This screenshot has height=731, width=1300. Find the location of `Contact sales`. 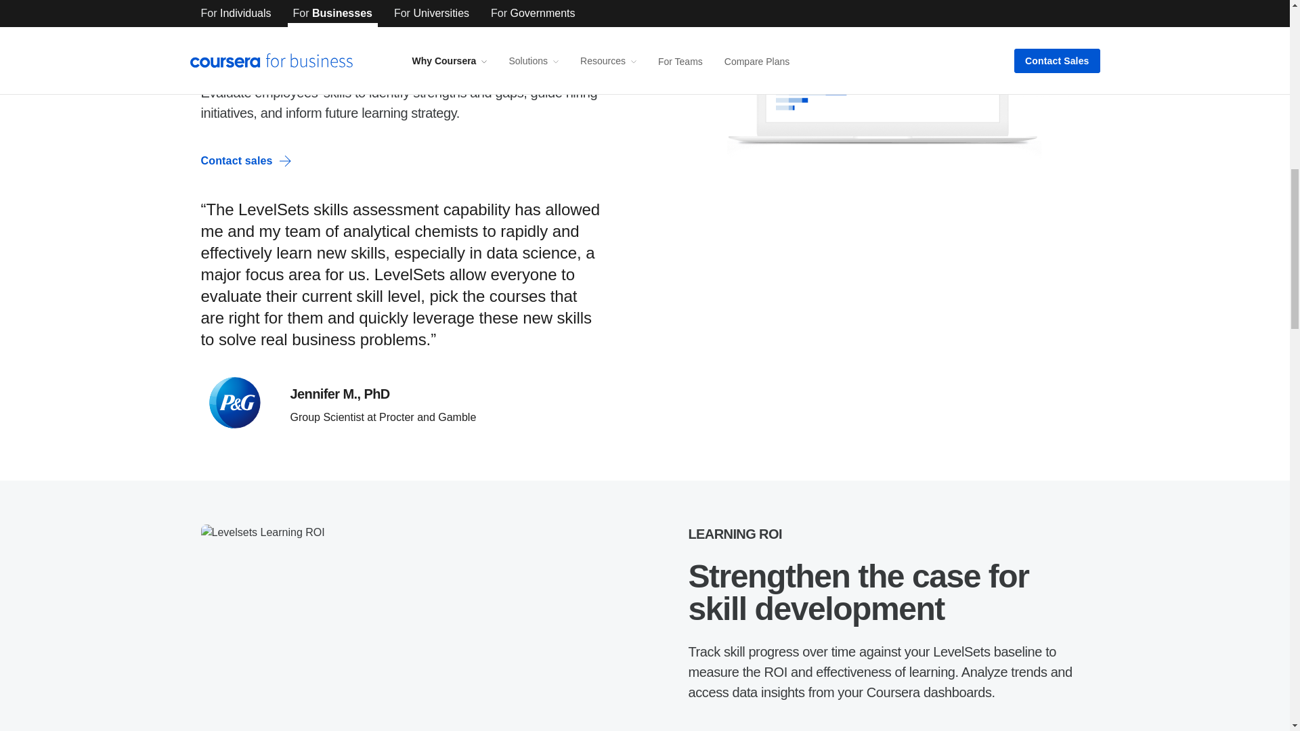

Contact sales is located at coordinates (245, 161).